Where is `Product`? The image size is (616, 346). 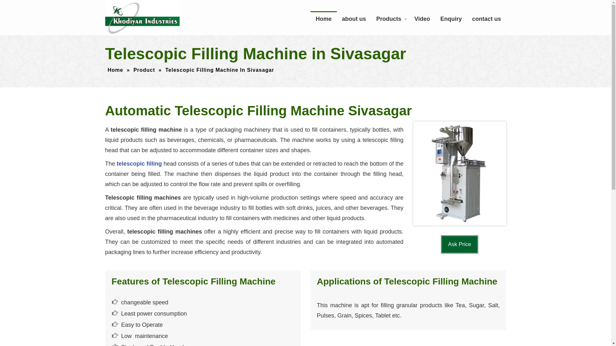 Product is located at coordinates (144, 70).